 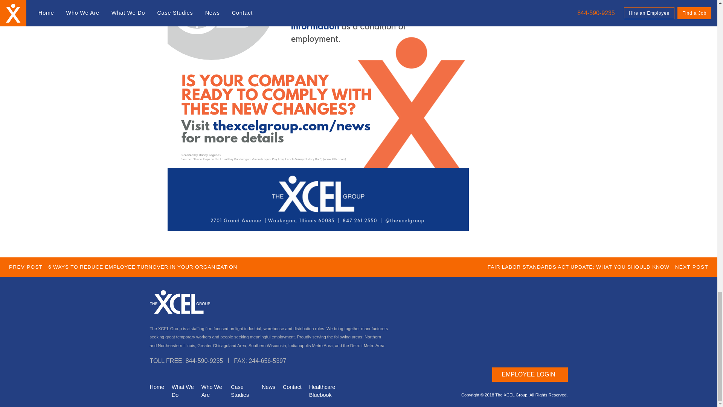 I want to click on EMPLOYEE LOGIN, so click(x=530, y=375).